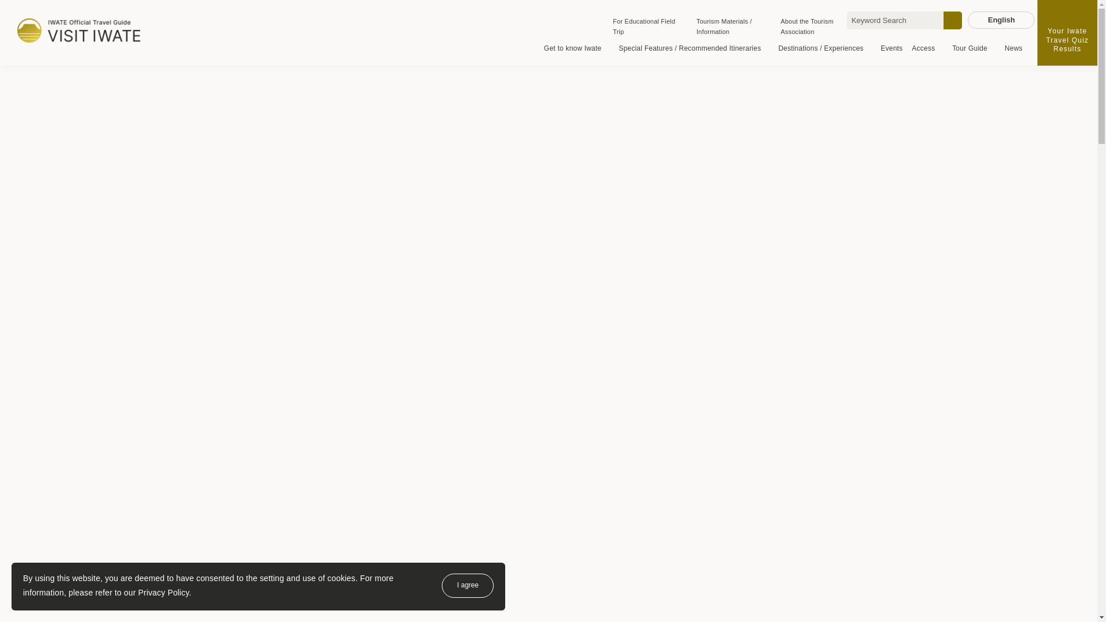  Describe the element at coordinates (927, 48) in the screenshot. I see `Access` at that location.